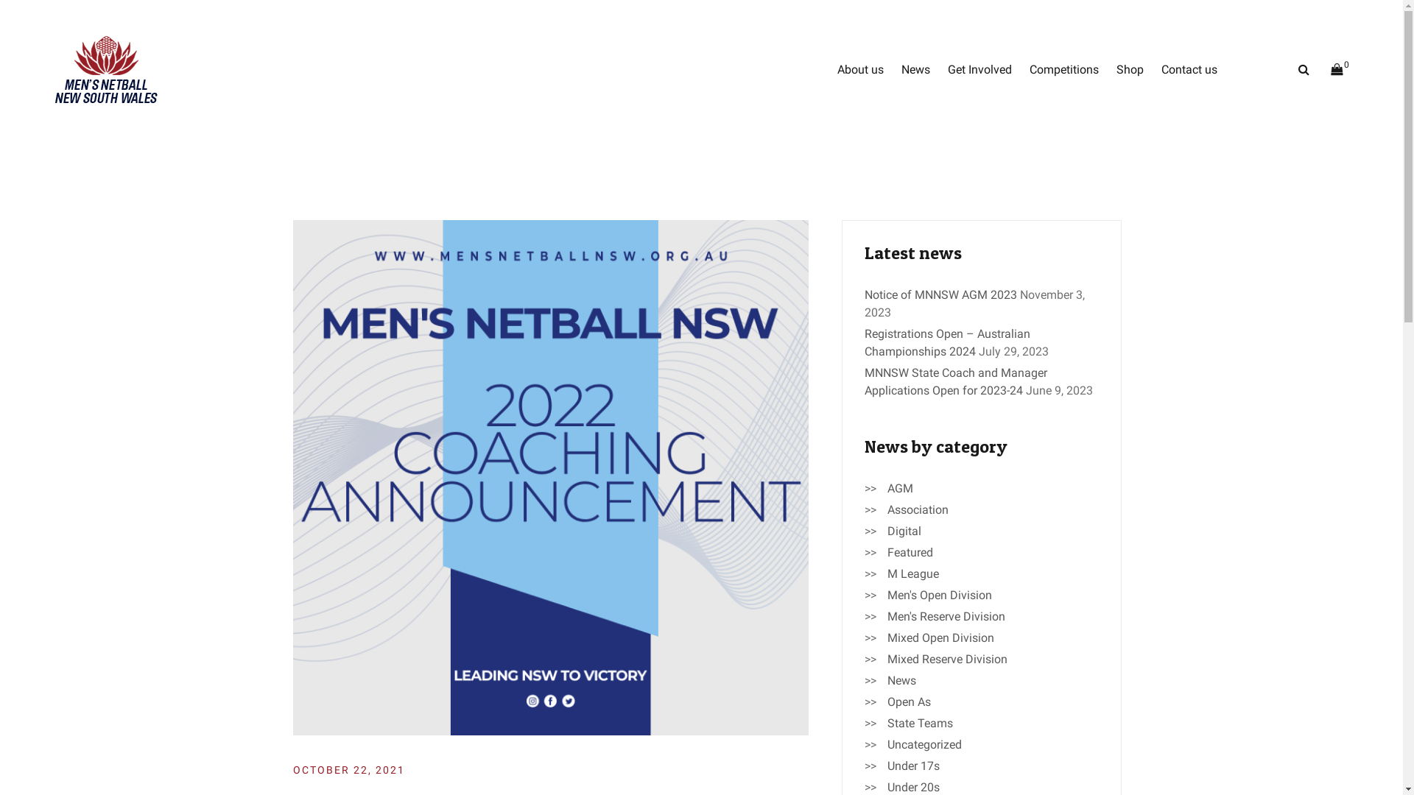 The height and width of the screenshot is (795, 1414). What do you see at coordinates (941, 294) in the screenshot?
I see `Notice of MNNSW AGM 2023` at bounding box center [941, 294].